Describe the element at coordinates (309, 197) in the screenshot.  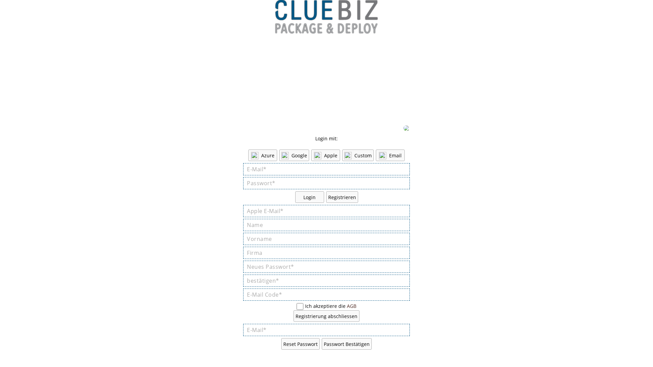
I see `Login` at that location.